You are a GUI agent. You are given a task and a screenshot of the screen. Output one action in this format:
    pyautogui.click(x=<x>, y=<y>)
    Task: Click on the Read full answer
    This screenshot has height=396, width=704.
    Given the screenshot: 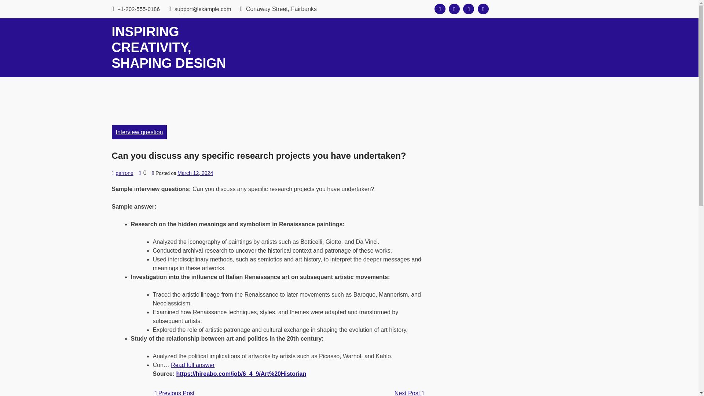 What is the action you would take?
    pyautogui.click(x=193, y=365)
    